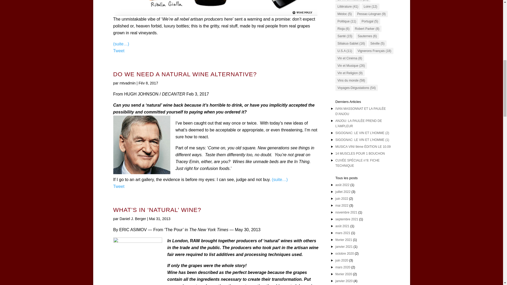 This screenshot has width=507, height=285. I want to click on Tweet, so click(119, 51).